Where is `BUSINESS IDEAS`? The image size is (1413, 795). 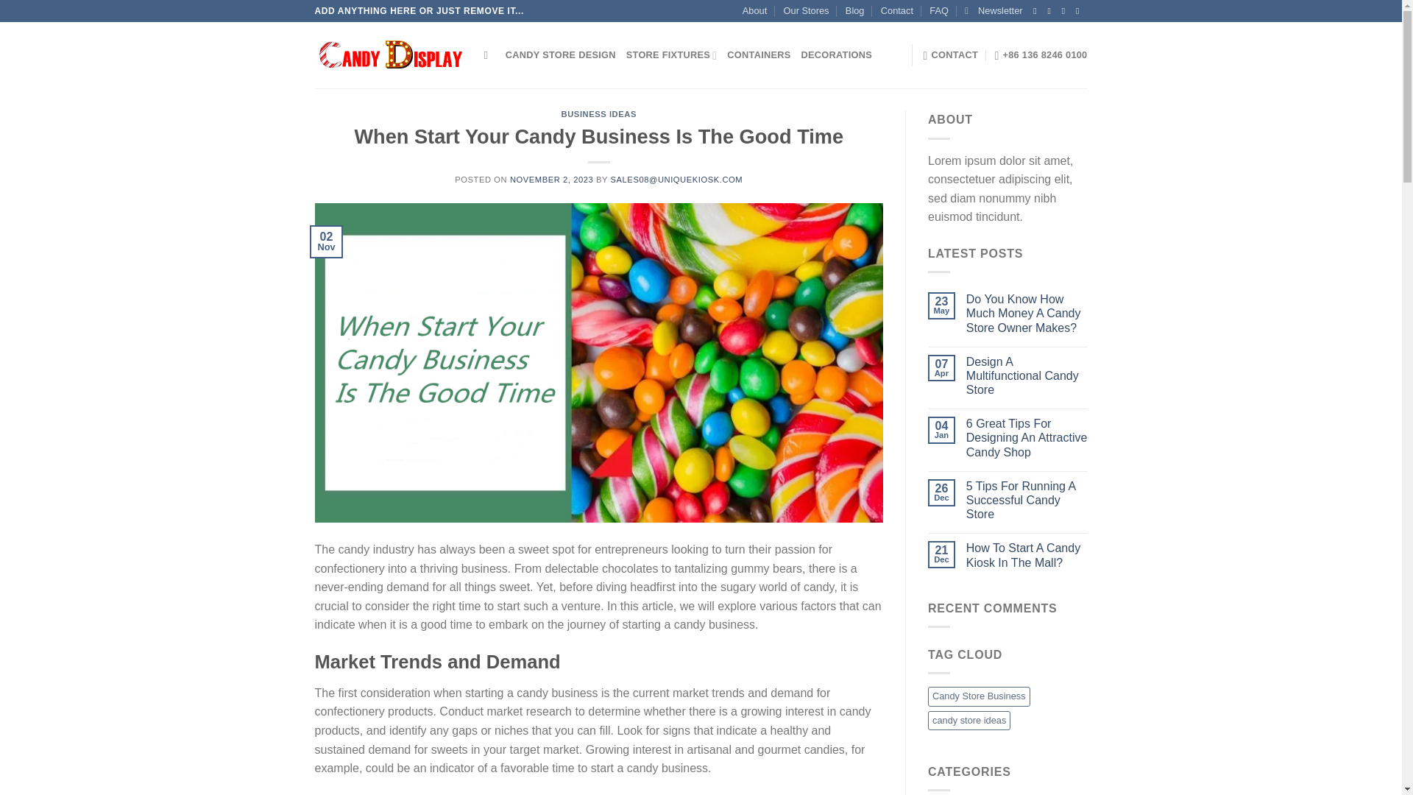
BUSINESS IDEAS is located at coordinates (599, 113).